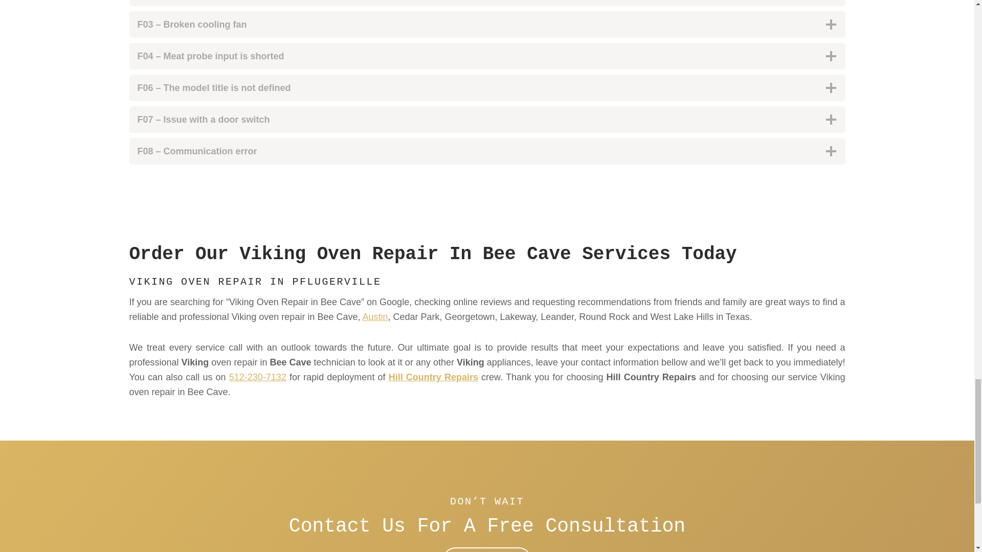  What do you see at coordinates (258, 377) in the screenshot?
I see `512-230-7132` at bounding box center [258, 377].